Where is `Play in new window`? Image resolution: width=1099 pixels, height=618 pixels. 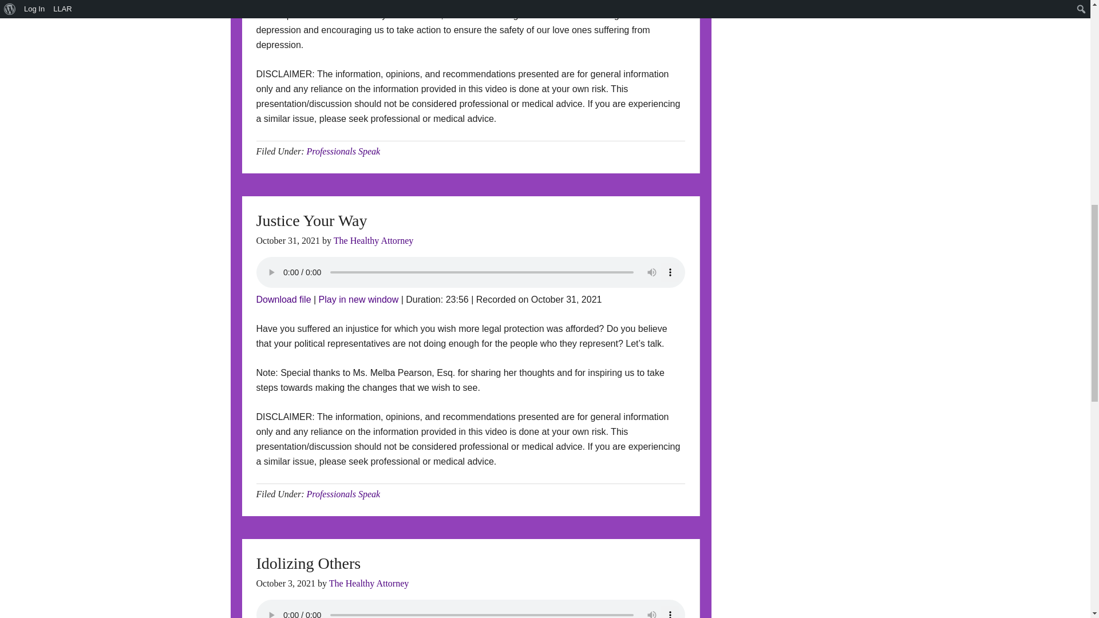
Play in new window is located at coordinates (358, 300).